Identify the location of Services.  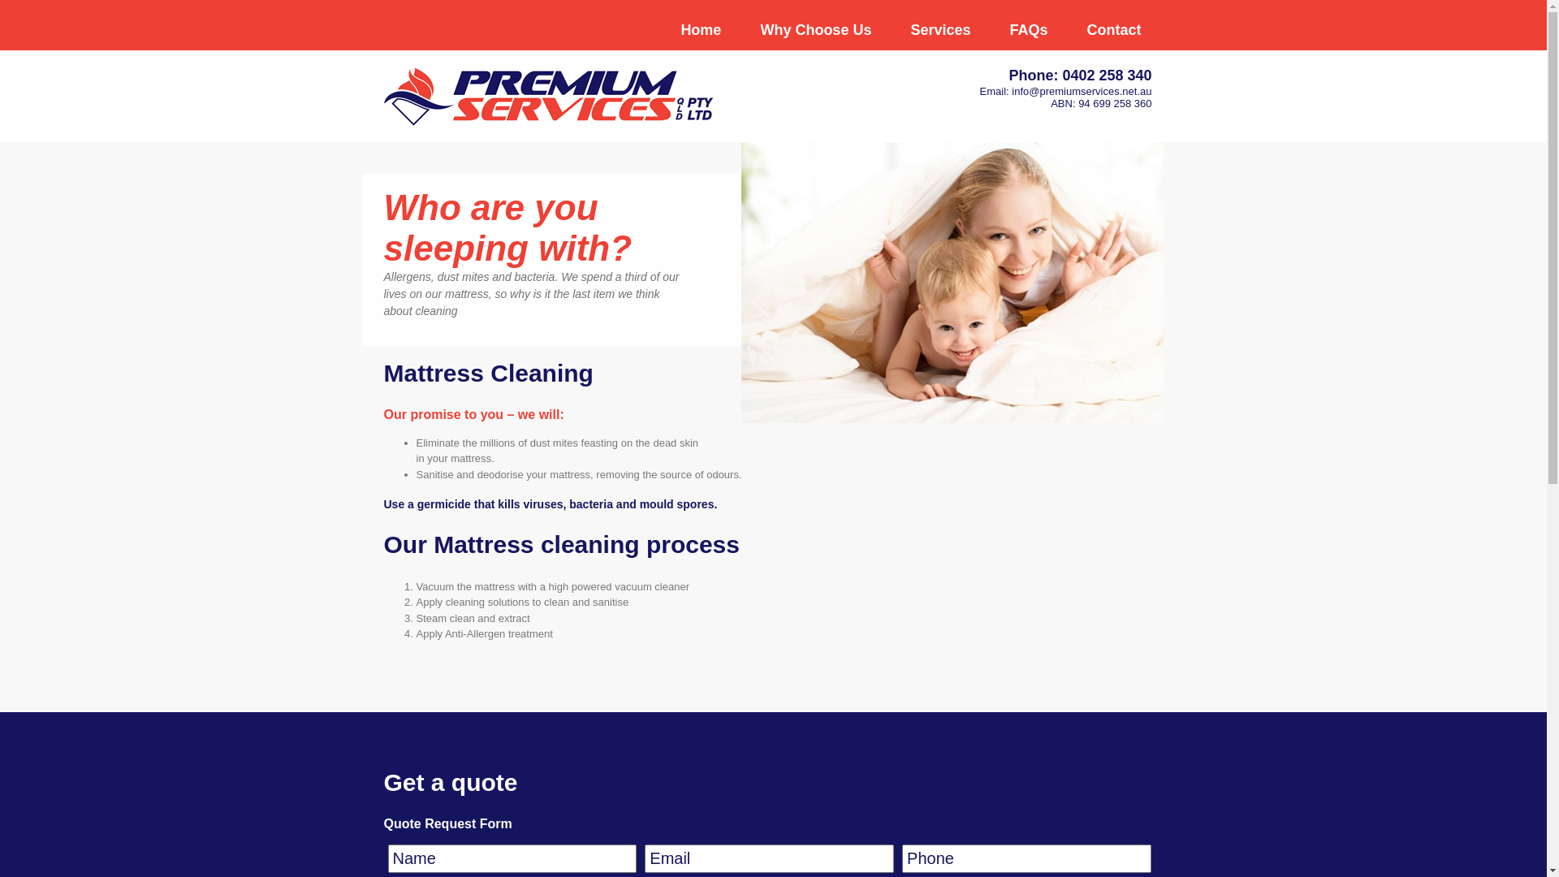
(940, 30).